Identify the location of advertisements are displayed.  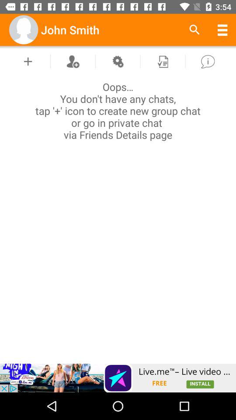
(118, 378).